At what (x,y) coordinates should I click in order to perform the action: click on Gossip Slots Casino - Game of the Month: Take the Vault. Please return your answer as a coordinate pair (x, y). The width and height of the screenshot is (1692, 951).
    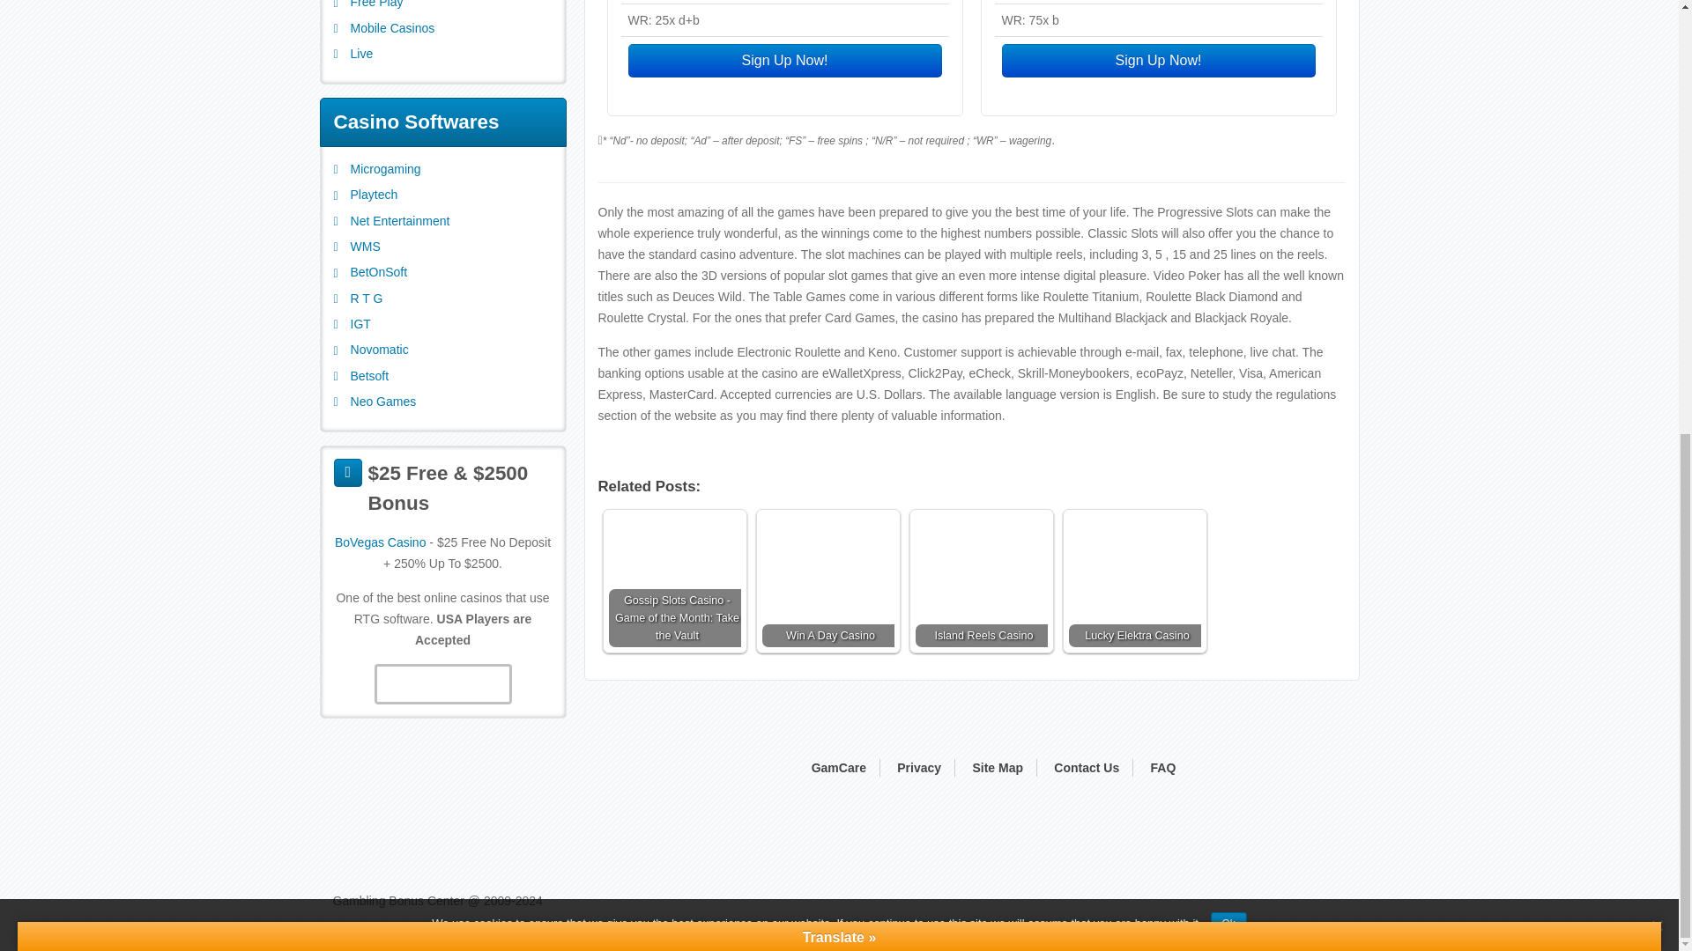
    Looking at the image, I should click on (673, 581).